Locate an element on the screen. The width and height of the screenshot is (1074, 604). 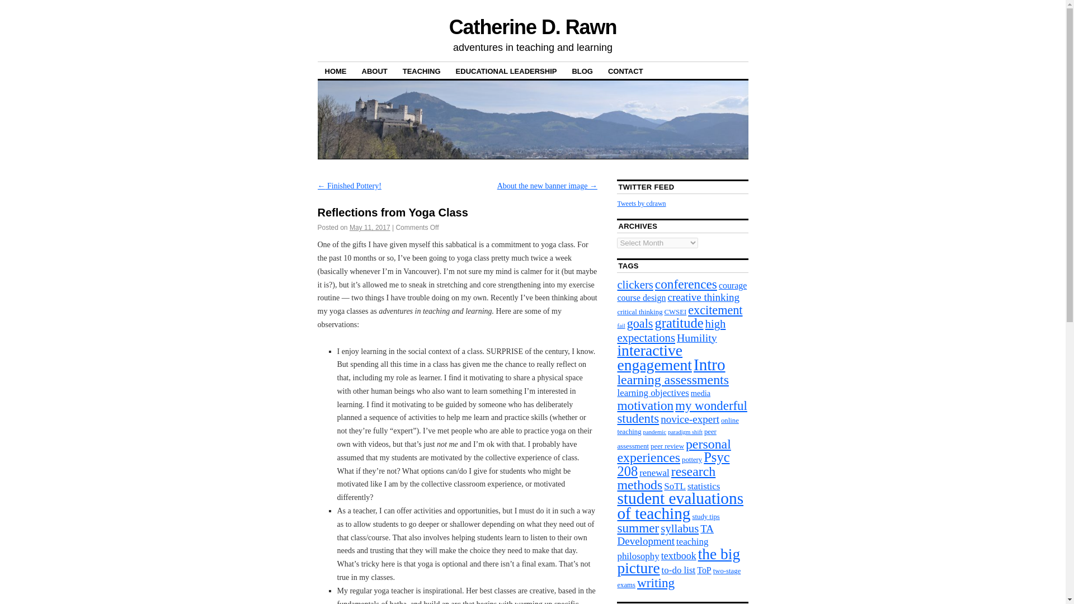
conferences is located at coordinates (686, 284).